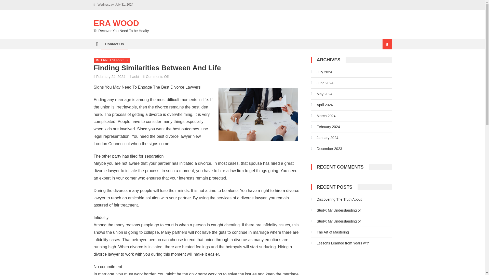 Image resolution: width=489 pixels, height=275 pixels. Describe the element at coordinates (324, 137) in the screenshot. I see `January 2024` at that location.